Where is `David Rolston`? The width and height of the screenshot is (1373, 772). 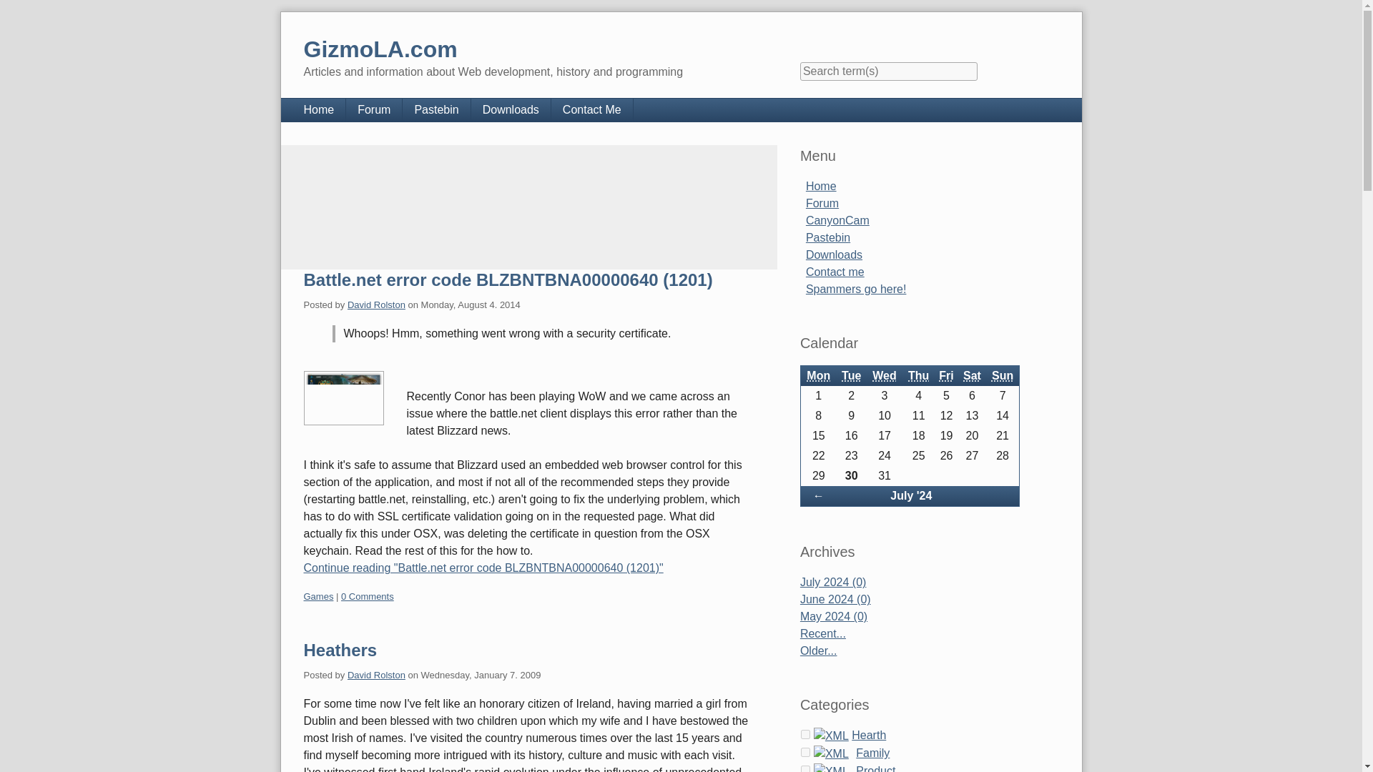 David Rolston is located at coordinates (376, 675).